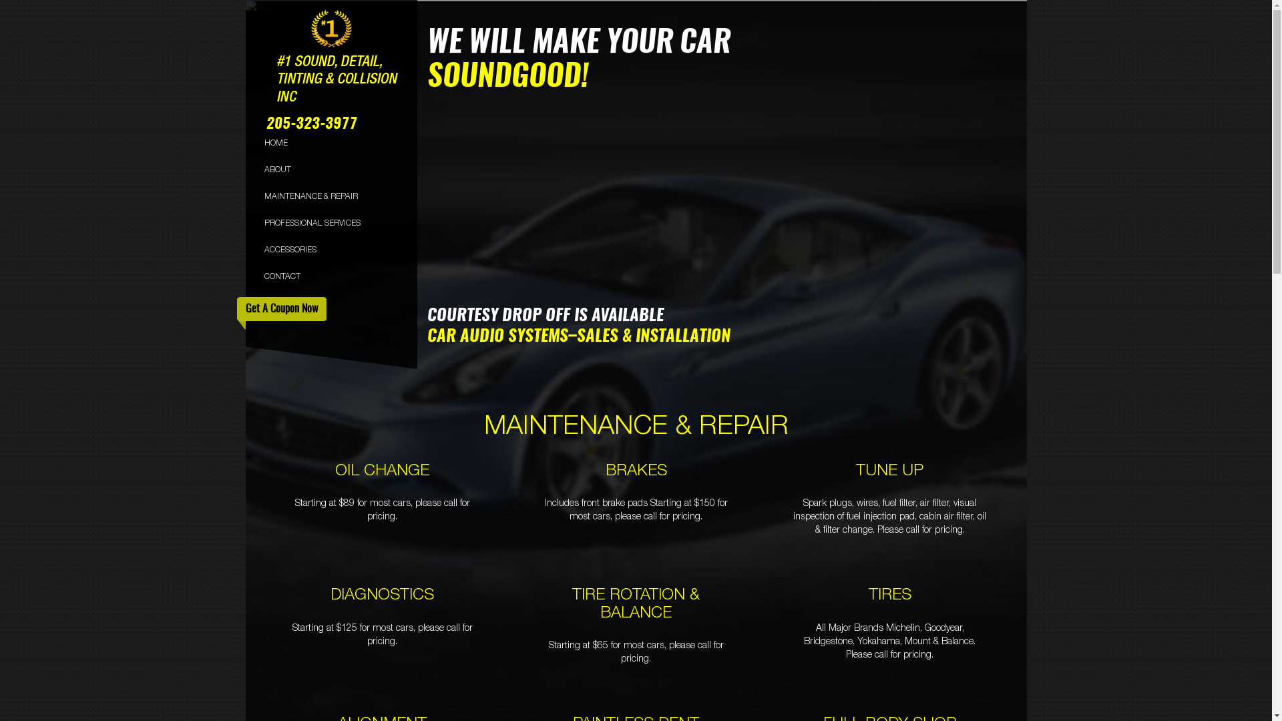 Image resolution: width=1282 pixels, height=721 pixels. I want to click on MAINTENANCE & REPAIR, so click(311, 196).